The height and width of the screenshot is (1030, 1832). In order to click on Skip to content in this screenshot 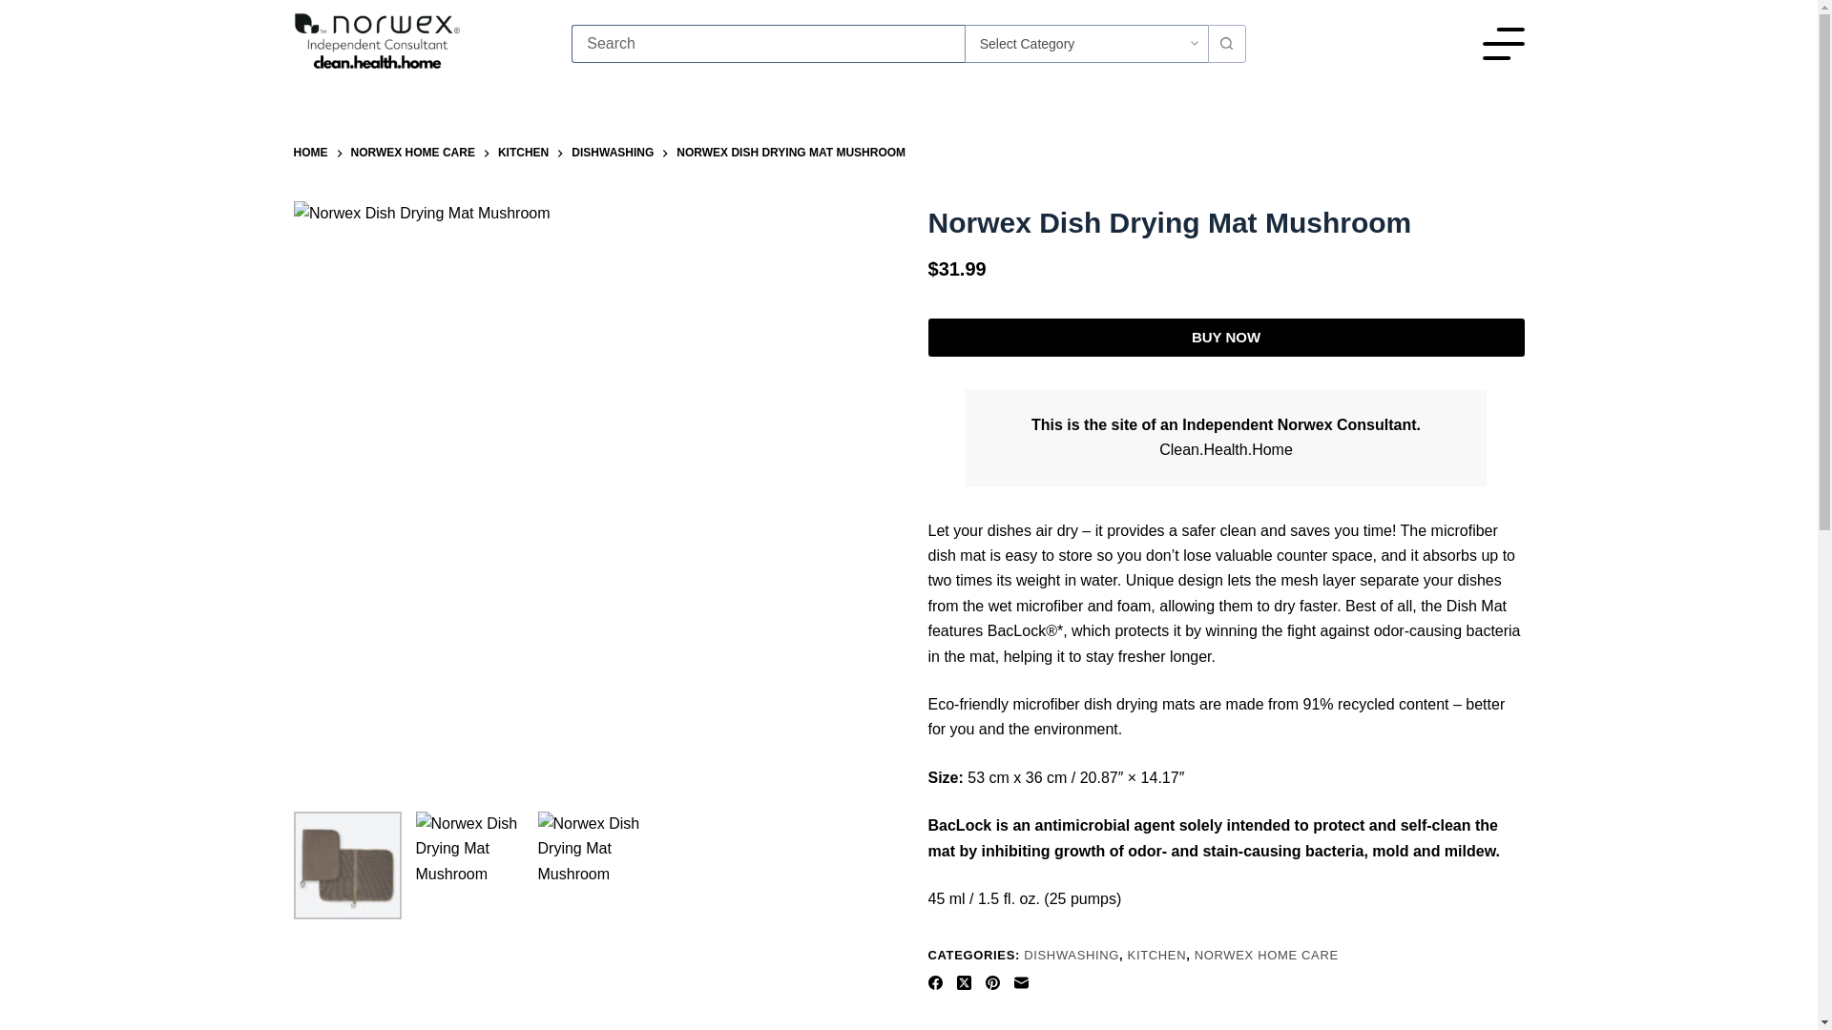, I will do `click(19, 10)`.